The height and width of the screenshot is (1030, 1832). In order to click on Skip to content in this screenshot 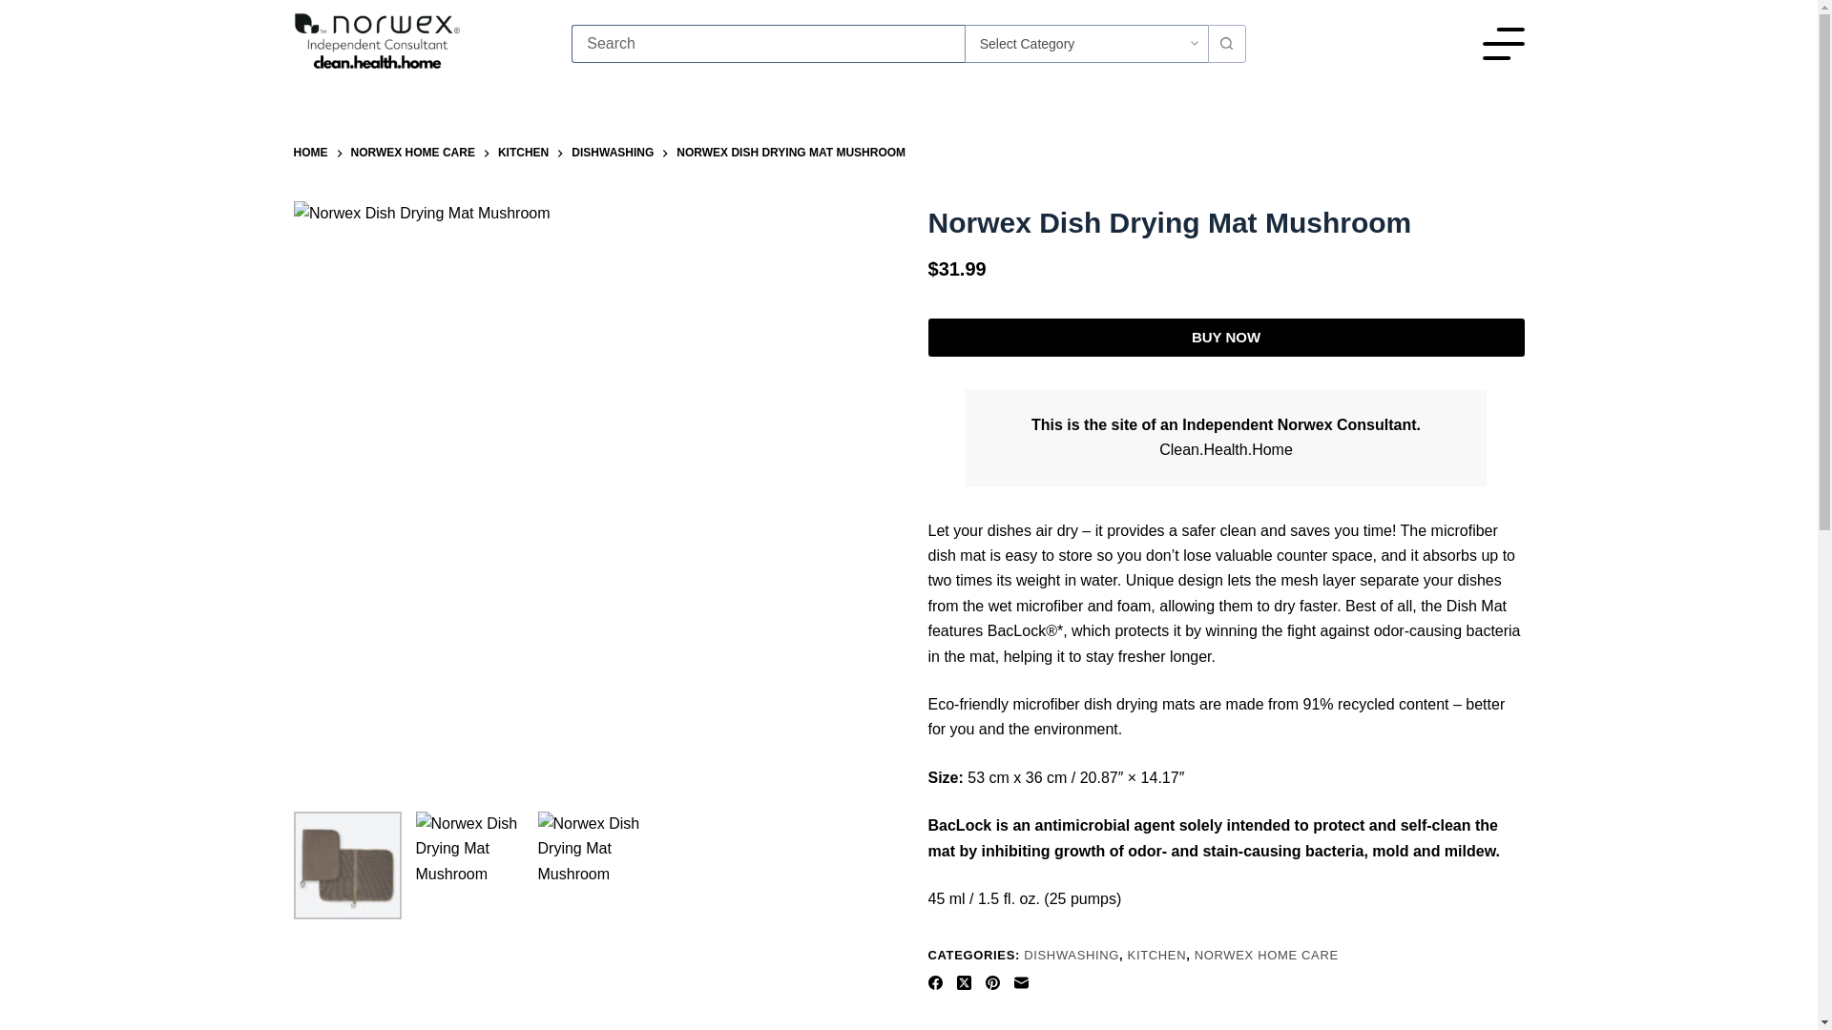, I will do `click(19, 10)`.